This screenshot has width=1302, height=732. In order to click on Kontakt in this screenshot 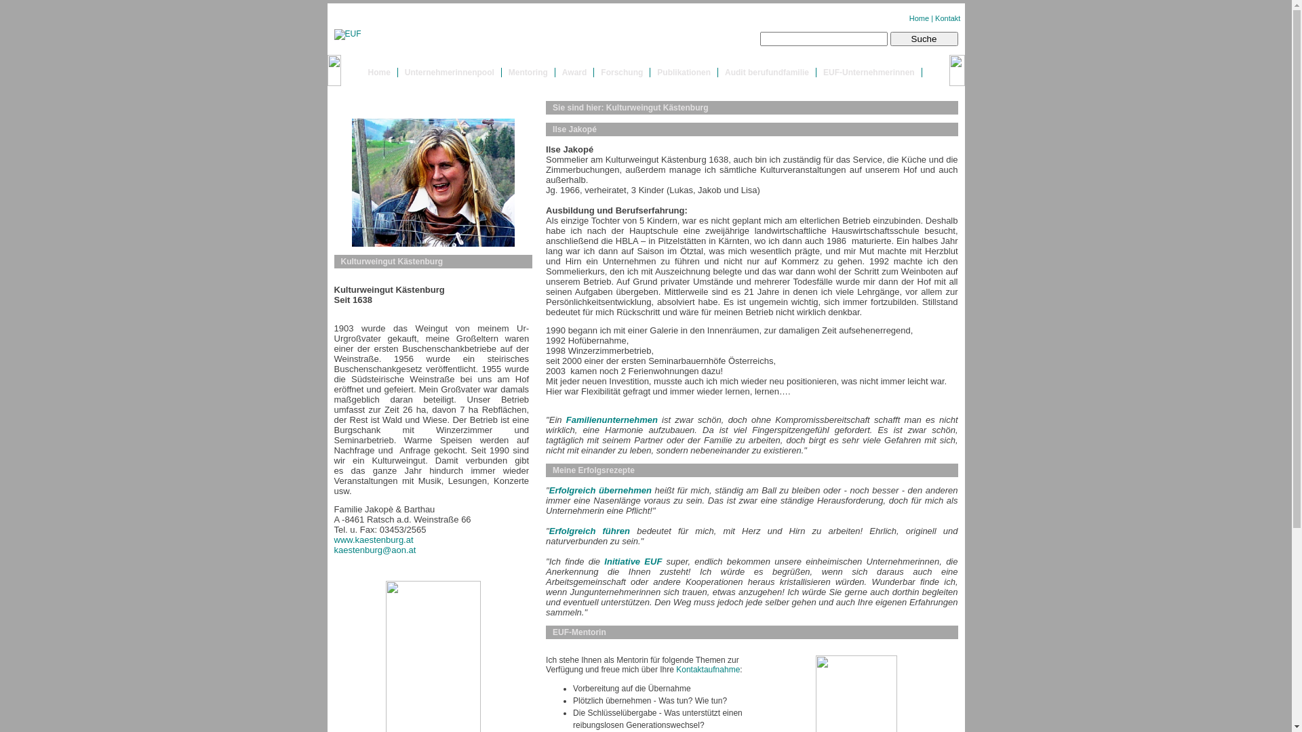, I will do `click(948, 18)`.